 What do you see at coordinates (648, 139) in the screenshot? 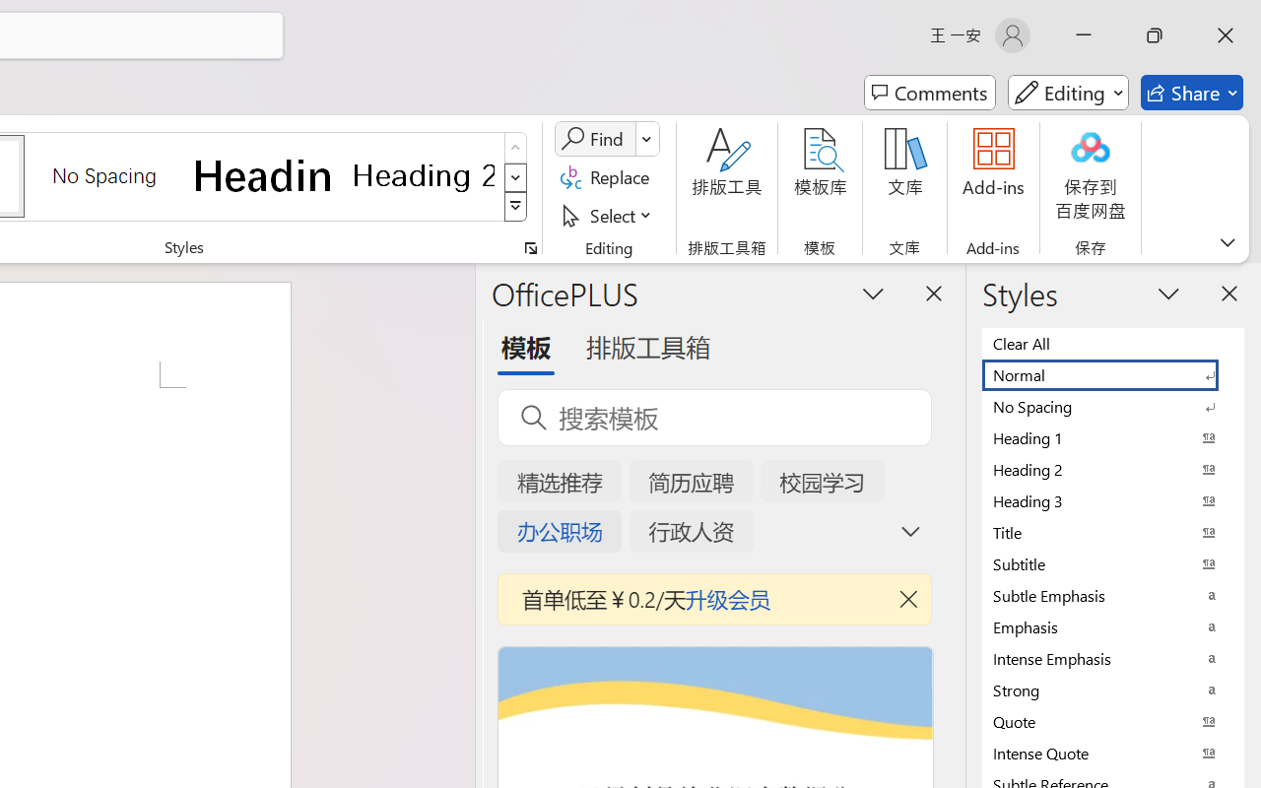
I see `More Options` at bounding box center [648, 139].